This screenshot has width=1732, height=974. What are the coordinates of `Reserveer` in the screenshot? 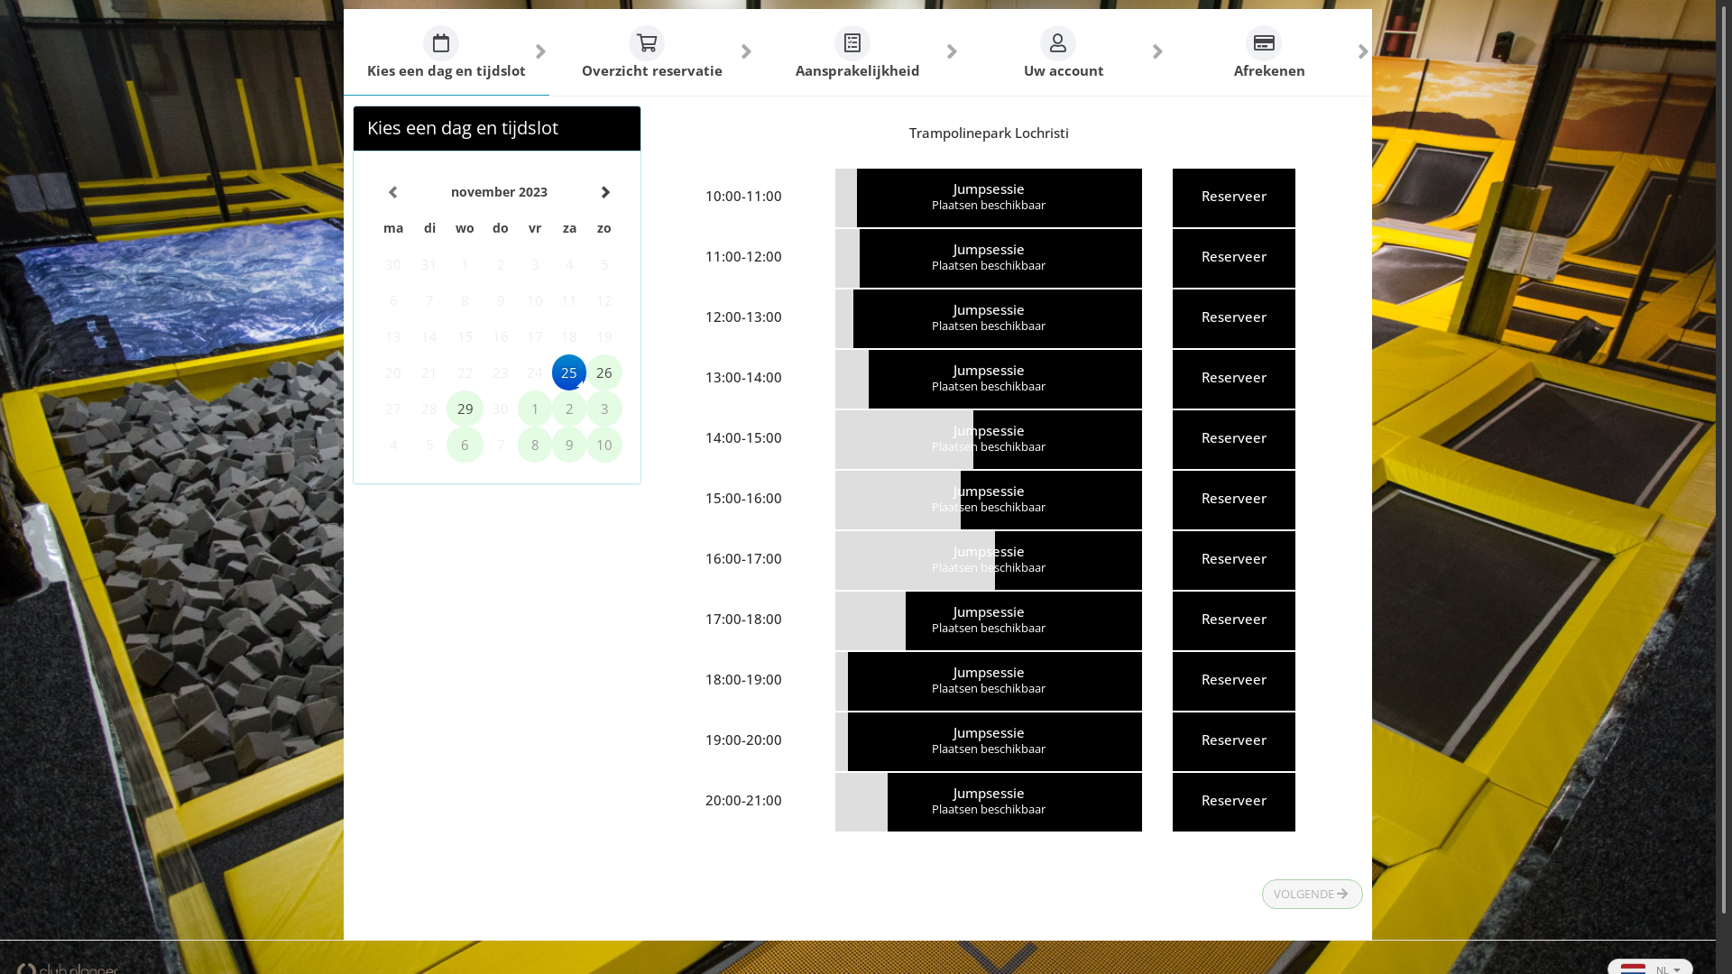 It's located at (1234, 379).